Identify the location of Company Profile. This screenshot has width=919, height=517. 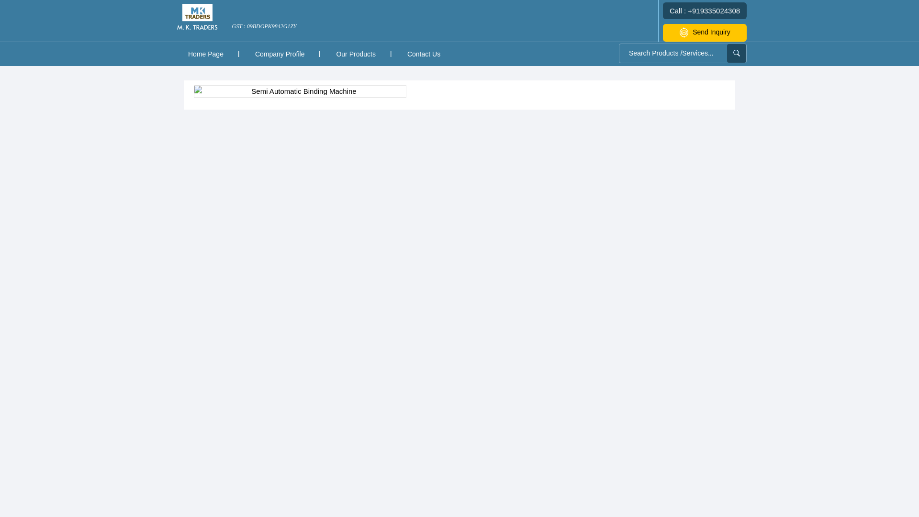
(280, 54).